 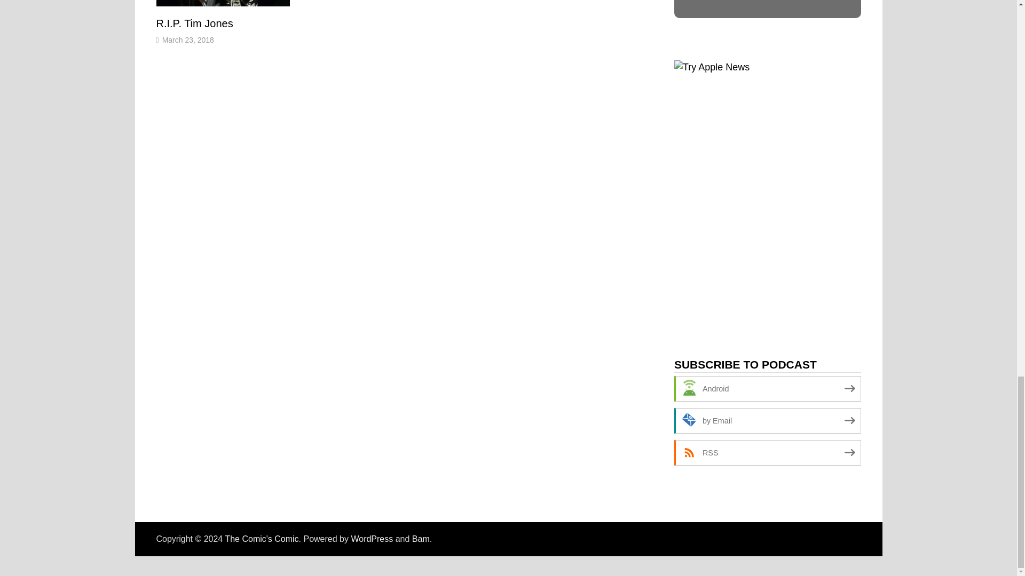 I want to click on R.I.P. Tim Jones, so click(x=194, y=23).